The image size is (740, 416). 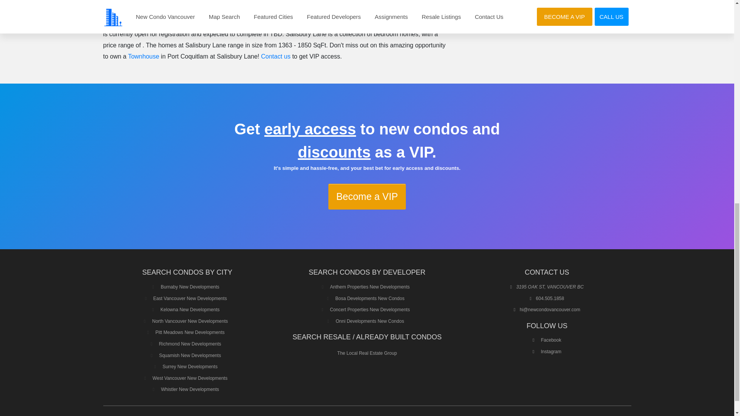 What do you see at coordinates (367, 353) in the screenshot?
I see `The Local Real Estate Group` at bounding box center [367, 353].